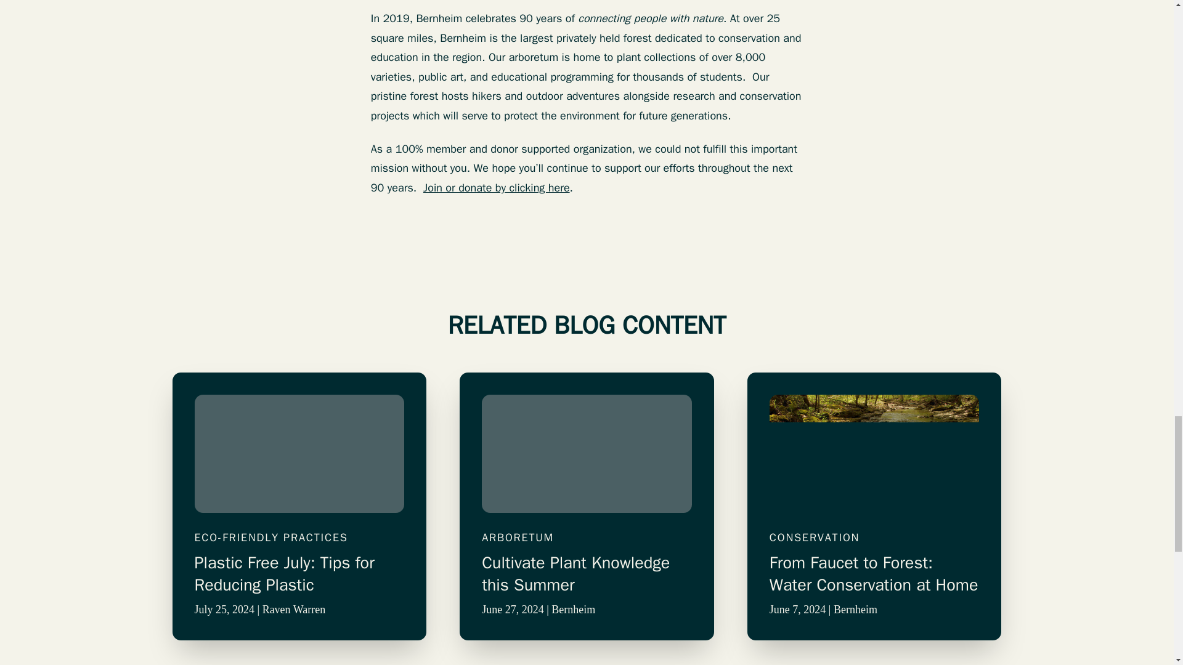 Image resolution: width=1183 pixels, height=665 pixels. I want to click on Cultivate Plant Knowledge this Summer, so click(587, 574).